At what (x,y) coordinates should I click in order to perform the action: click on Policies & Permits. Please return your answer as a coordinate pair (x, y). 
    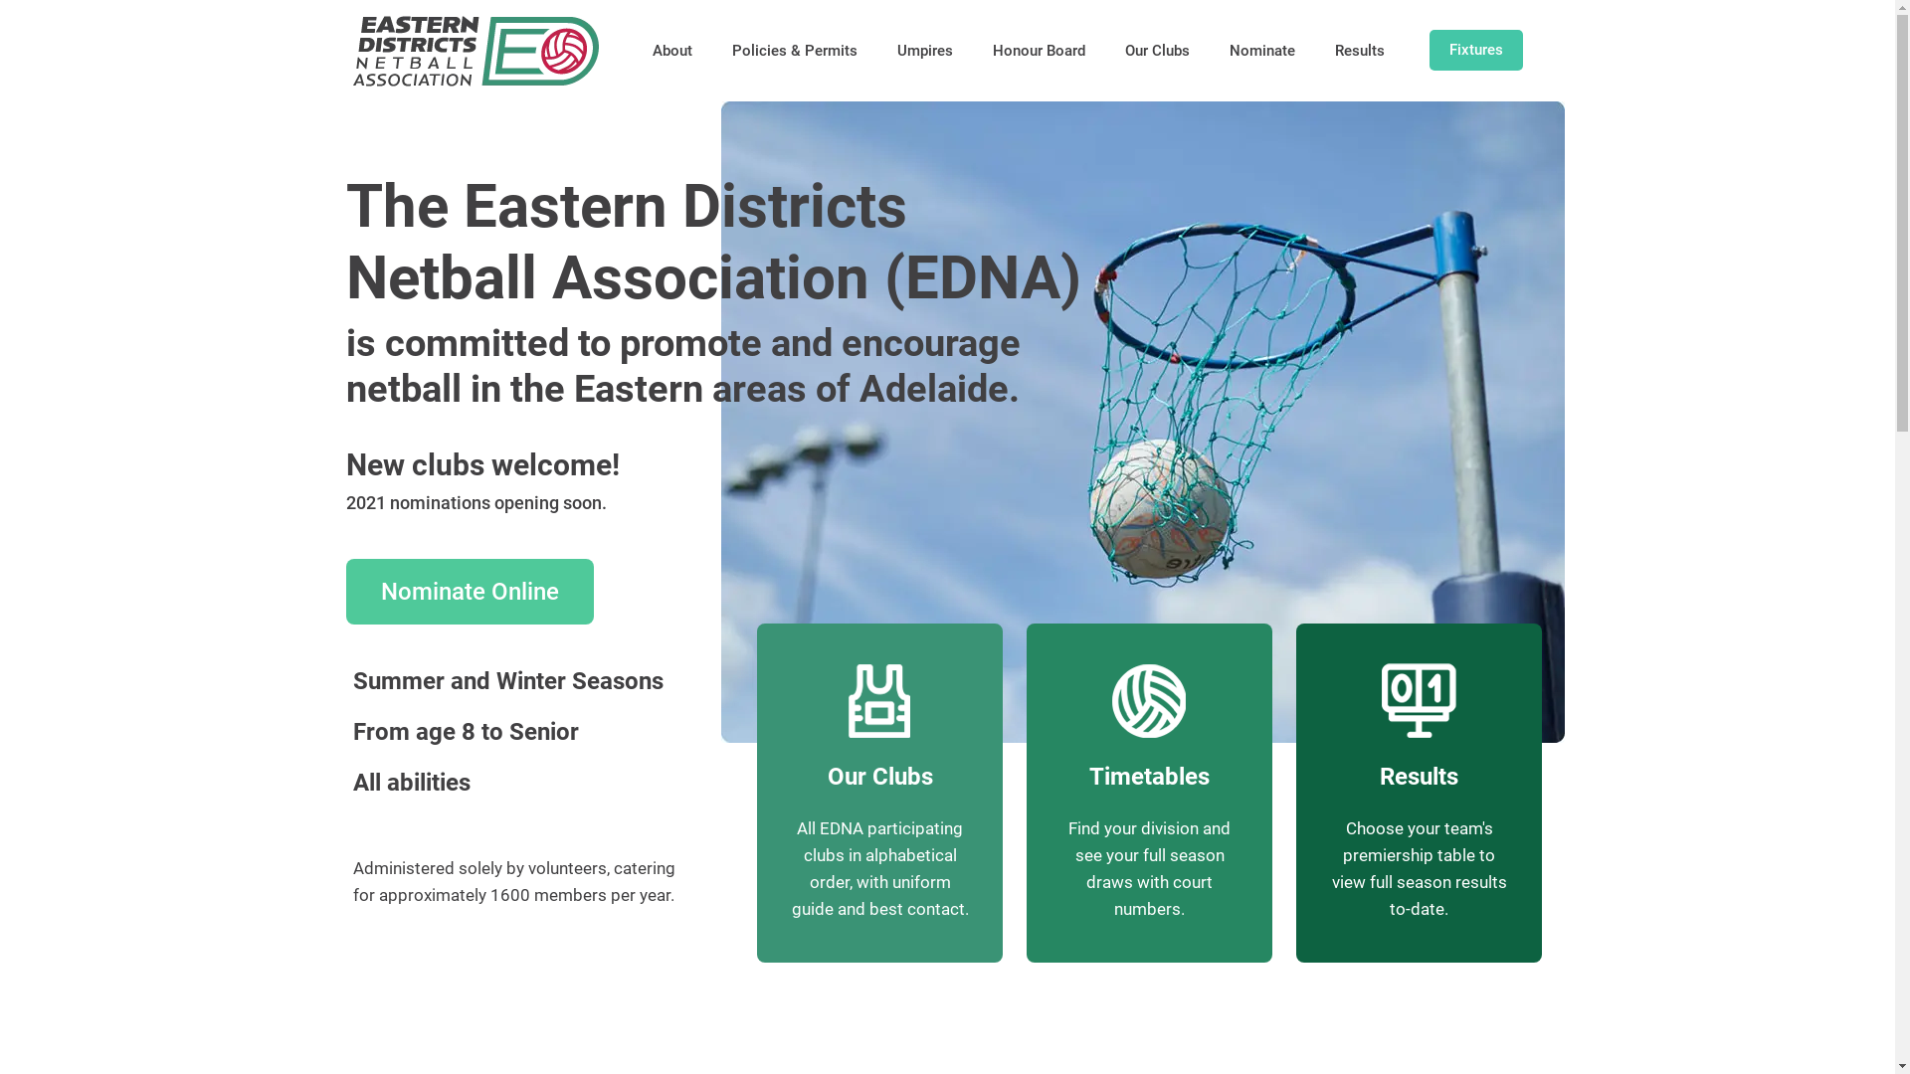
    Looking at the image, I should click on (795, 50).